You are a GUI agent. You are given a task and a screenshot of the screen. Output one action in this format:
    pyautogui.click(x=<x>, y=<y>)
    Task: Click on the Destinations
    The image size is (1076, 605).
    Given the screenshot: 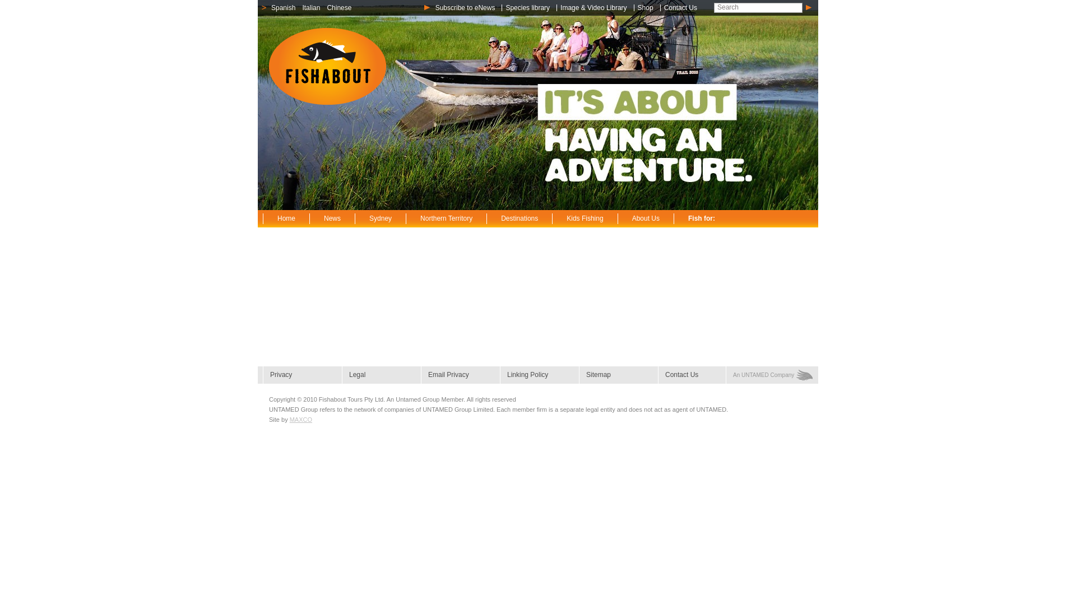 What is the action you would take?
    pyautogui.click(x=519, y=218)
    